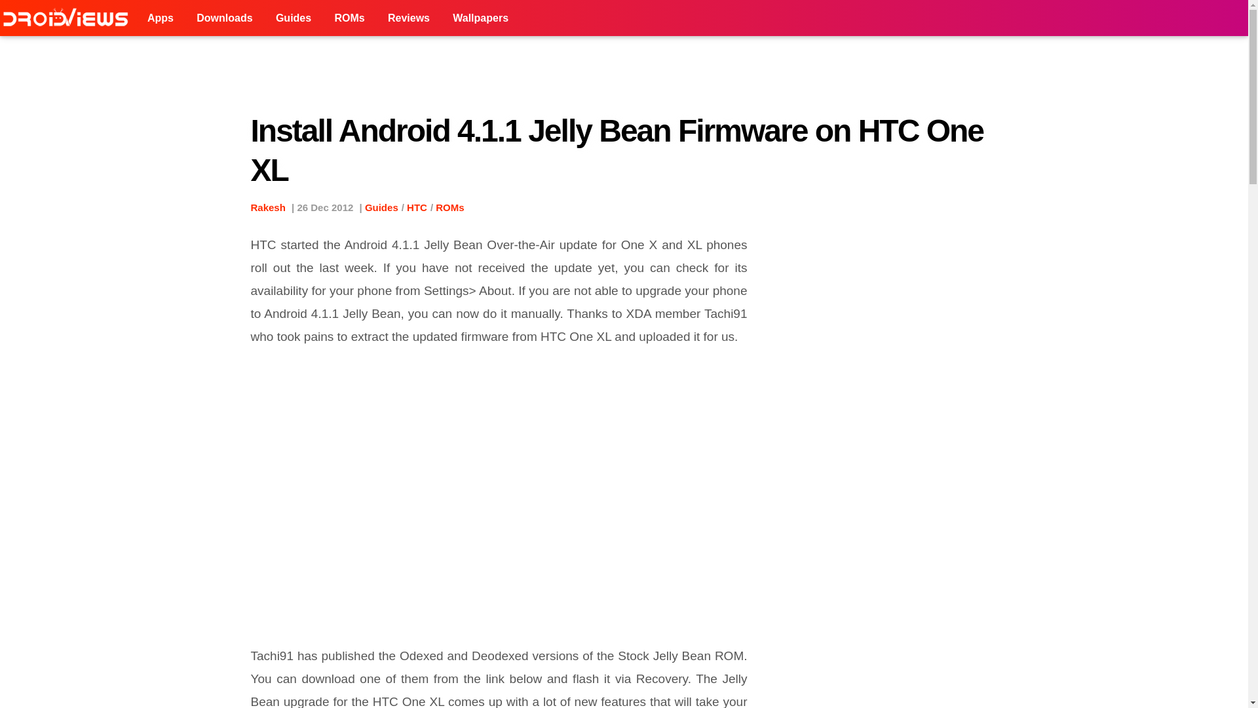  Describe the element at coordinates (267, 207) in the screenshot. I see `Rakesh` at that location.